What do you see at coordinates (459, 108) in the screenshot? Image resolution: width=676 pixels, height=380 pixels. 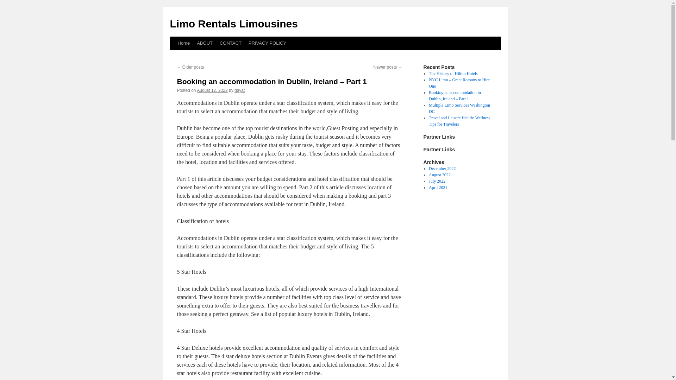 I see `Multiple Limo Services Washington DC` at bounding box center [459, 108].